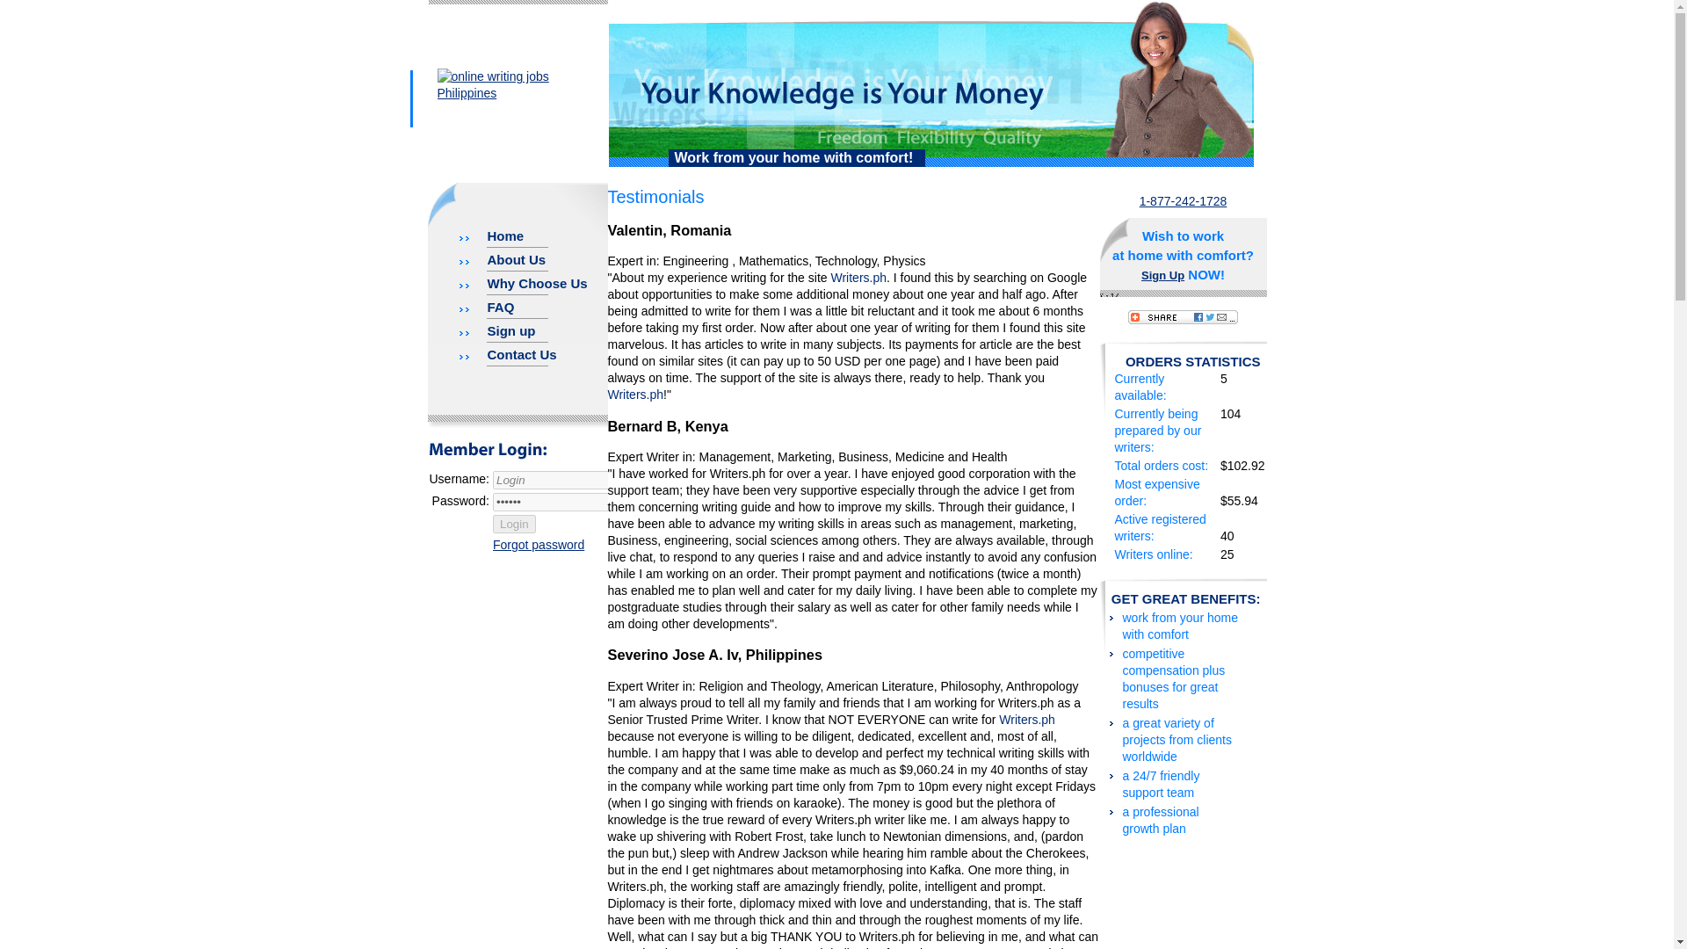 This screenshot has width=1687, height=949. What do you see at coordinates (1026, 720) in the screenshot?
I see `Writers.ph` at bounding box center [1026, 720].